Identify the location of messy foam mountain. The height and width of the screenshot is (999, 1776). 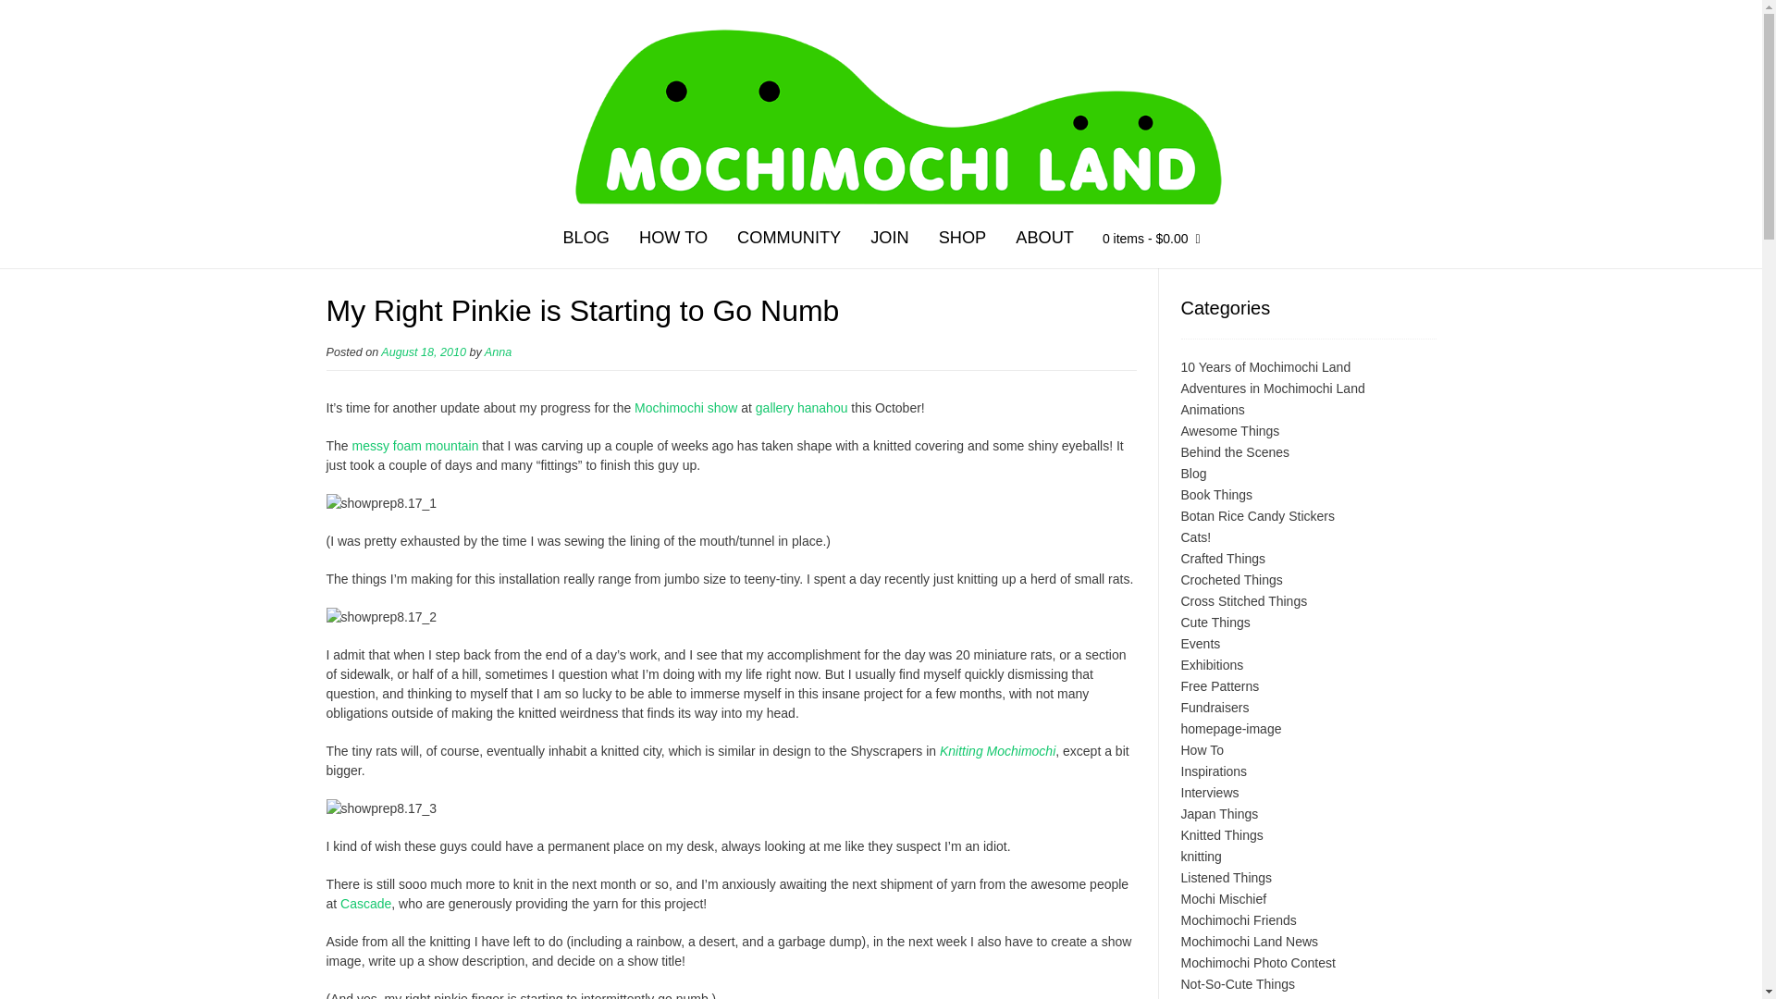
(415, 446).